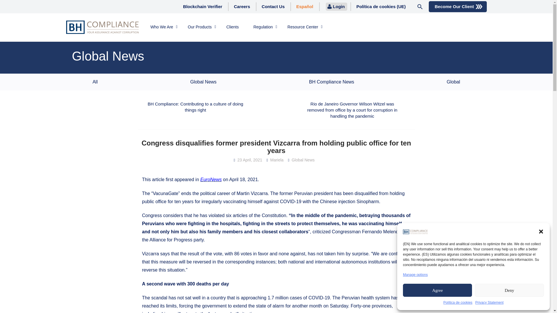 This screenshot has height=313, width=557. Describe the element at coordinates (161, 27) in the screenshot. I see `Who We Are` at that location.